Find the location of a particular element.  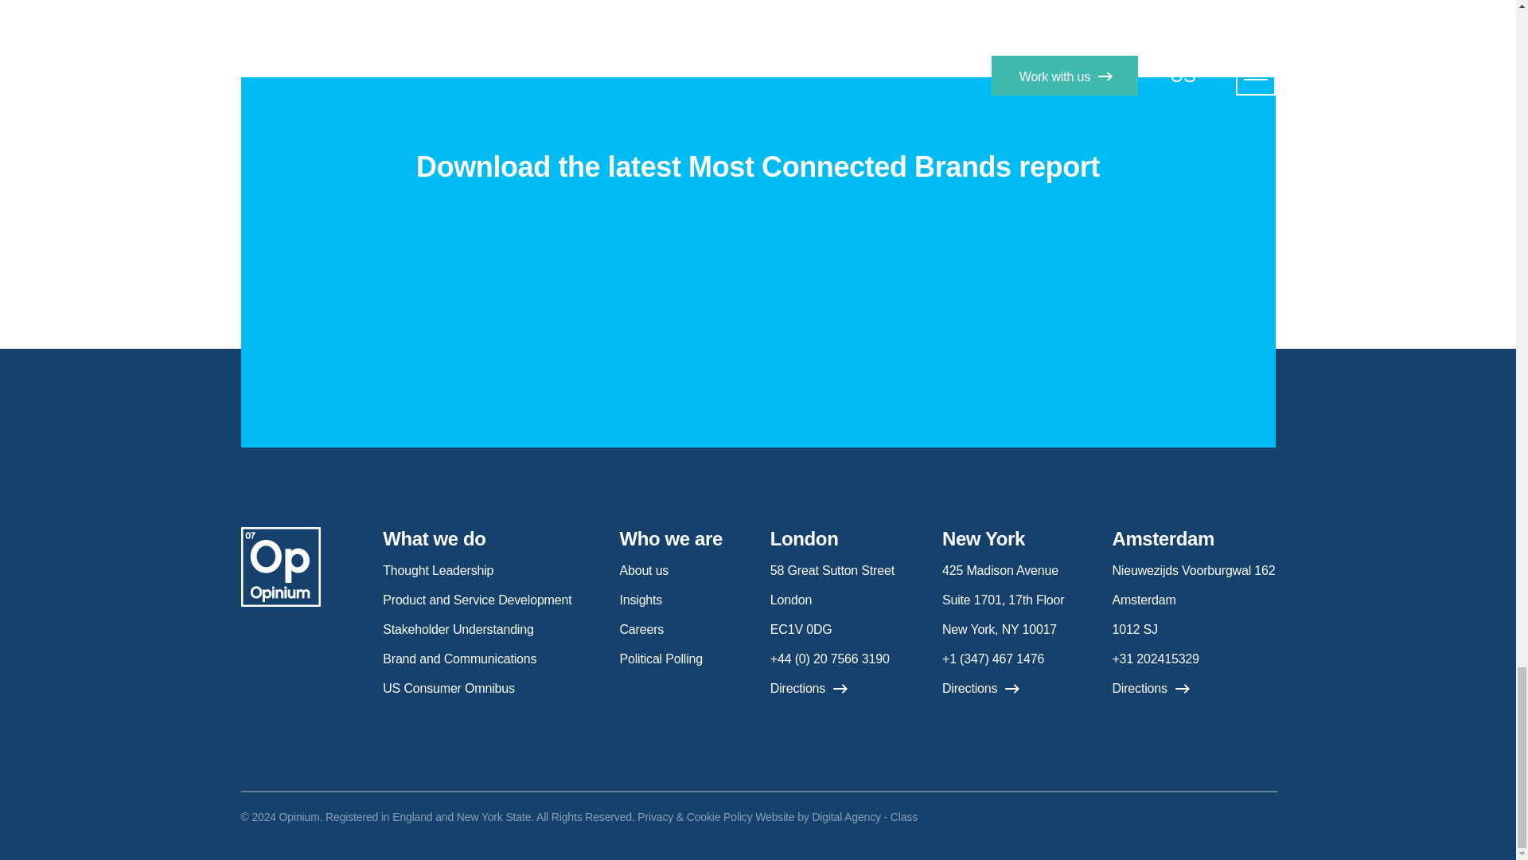

US Consumer Omnibus is located at coordinates (449, 688).